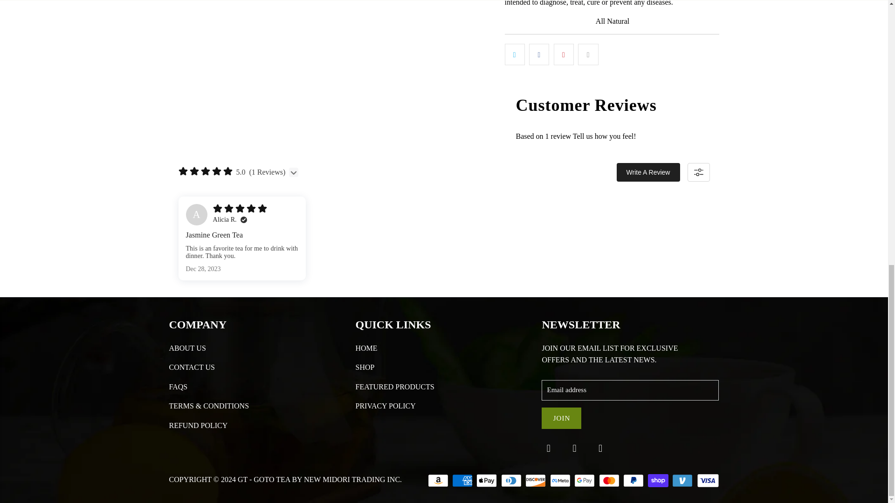 This screenshot has width=895, height=503. Describe the element at coordinates (561, 418) in the screenshot. I see `Join` at that location.